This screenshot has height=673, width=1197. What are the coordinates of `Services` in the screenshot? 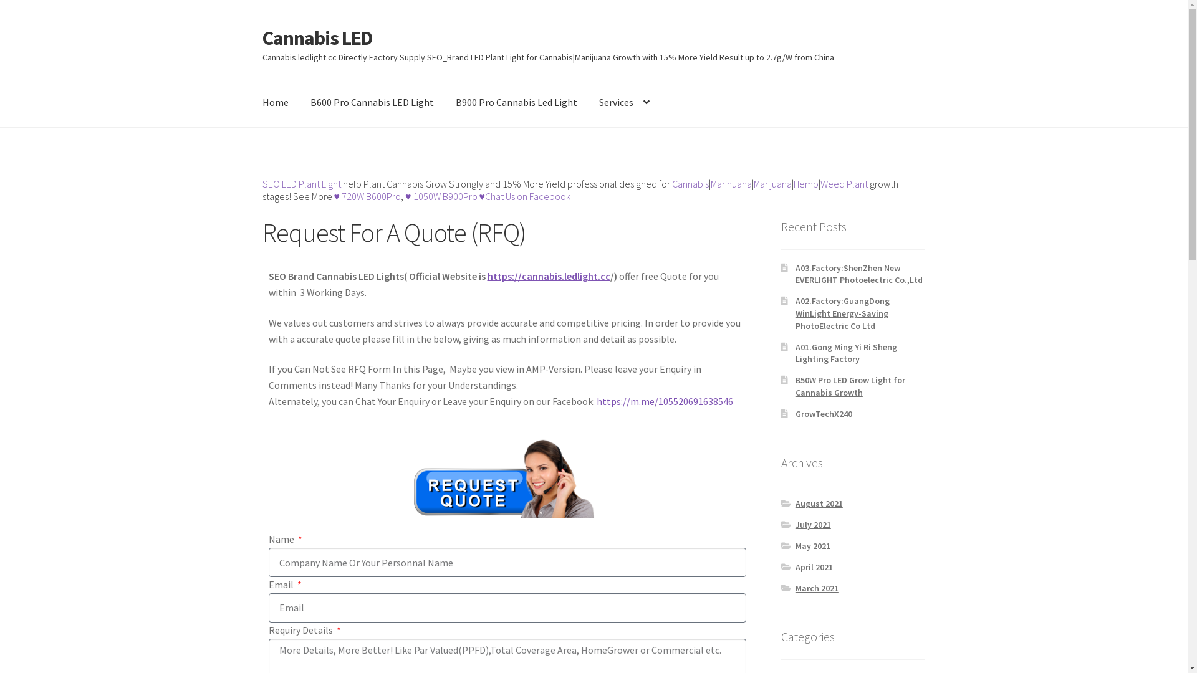 It's located at (625, 103).